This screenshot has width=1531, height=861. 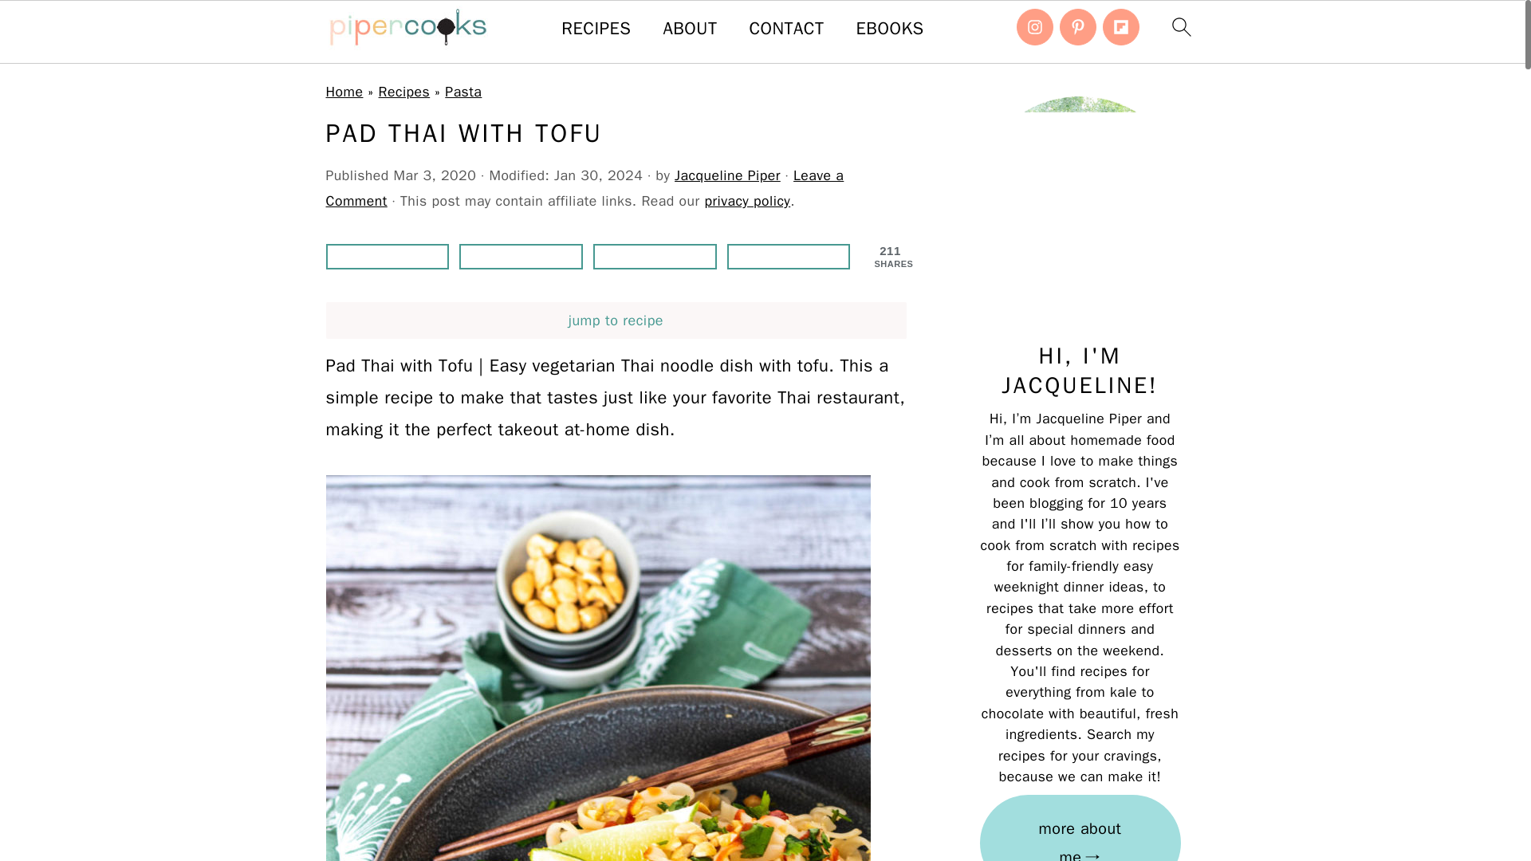 What do you see at coordinates (689, 28) in the screenshot?
I see `ABOUT` at bounding box center [689, 28].